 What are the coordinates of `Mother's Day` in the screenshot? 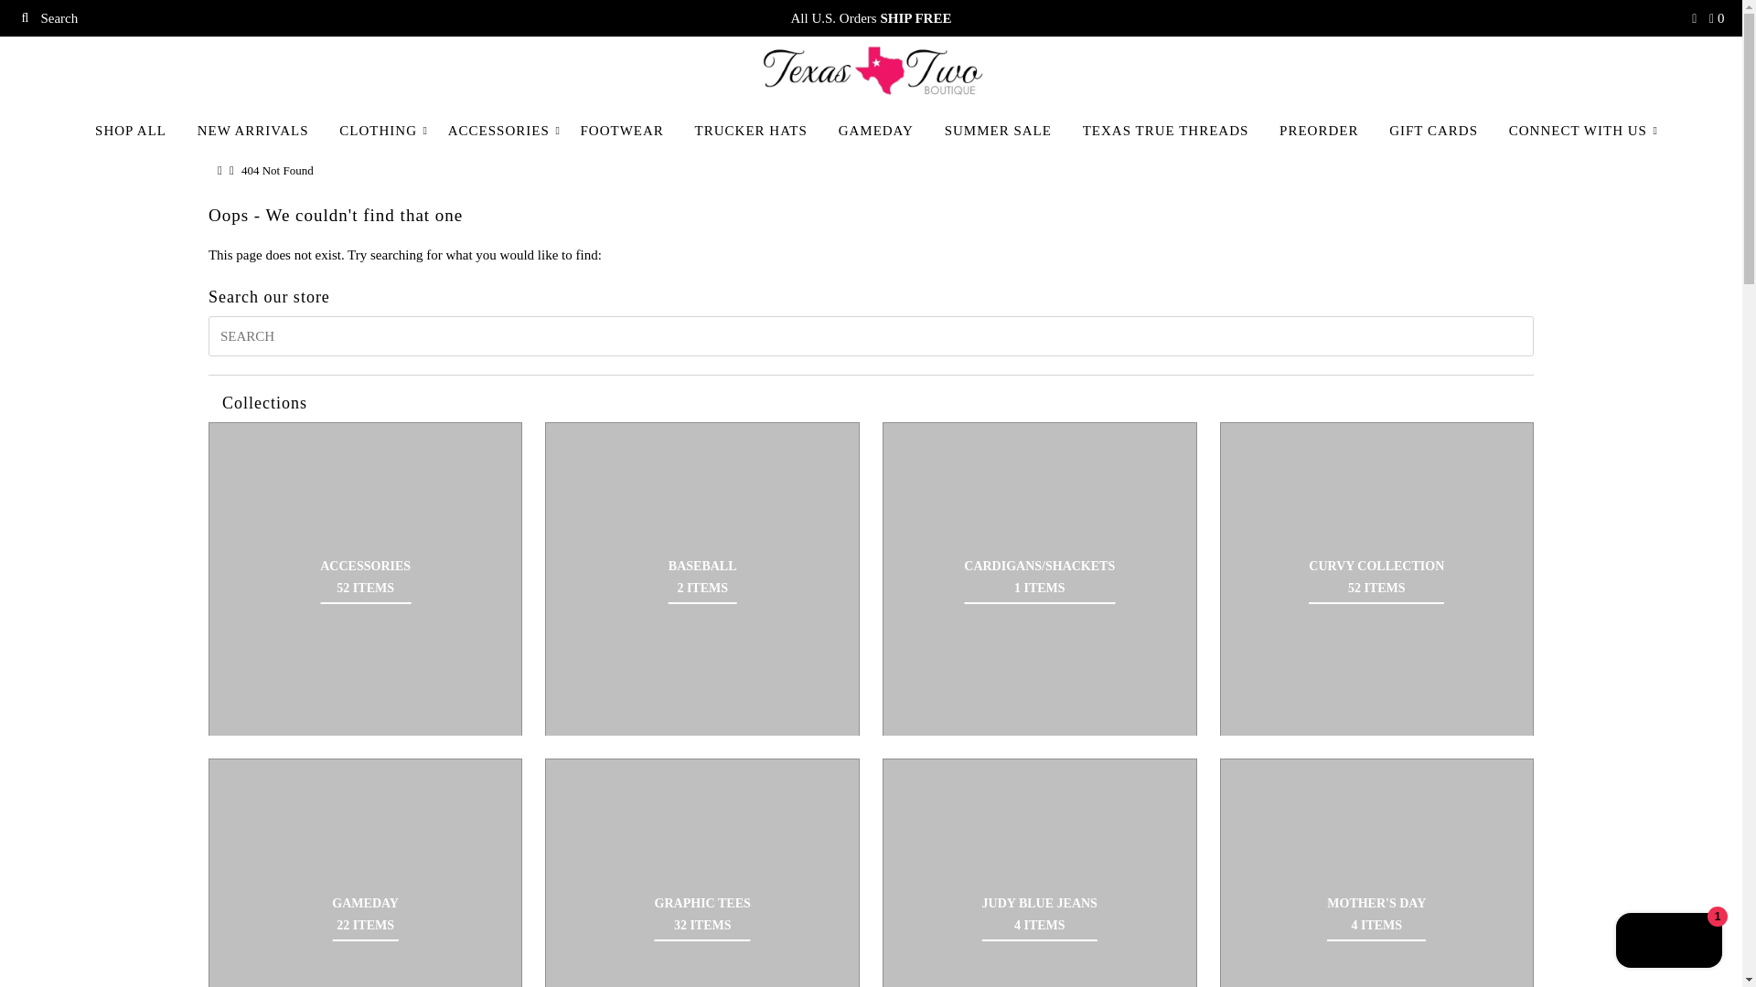 It's located at (1377, 873).